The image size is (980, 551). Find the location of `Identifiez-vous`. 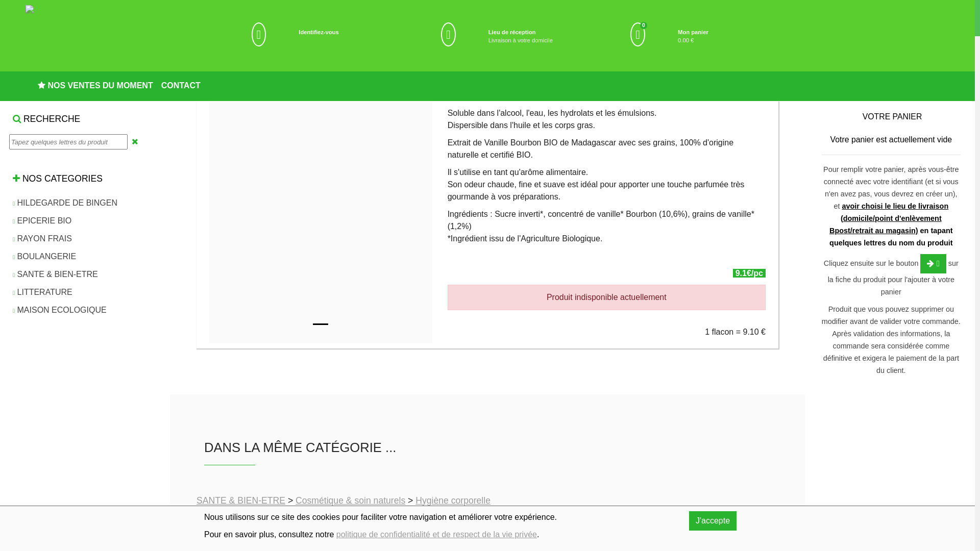

Identifiez-vous is located at coordinates (318, 32).